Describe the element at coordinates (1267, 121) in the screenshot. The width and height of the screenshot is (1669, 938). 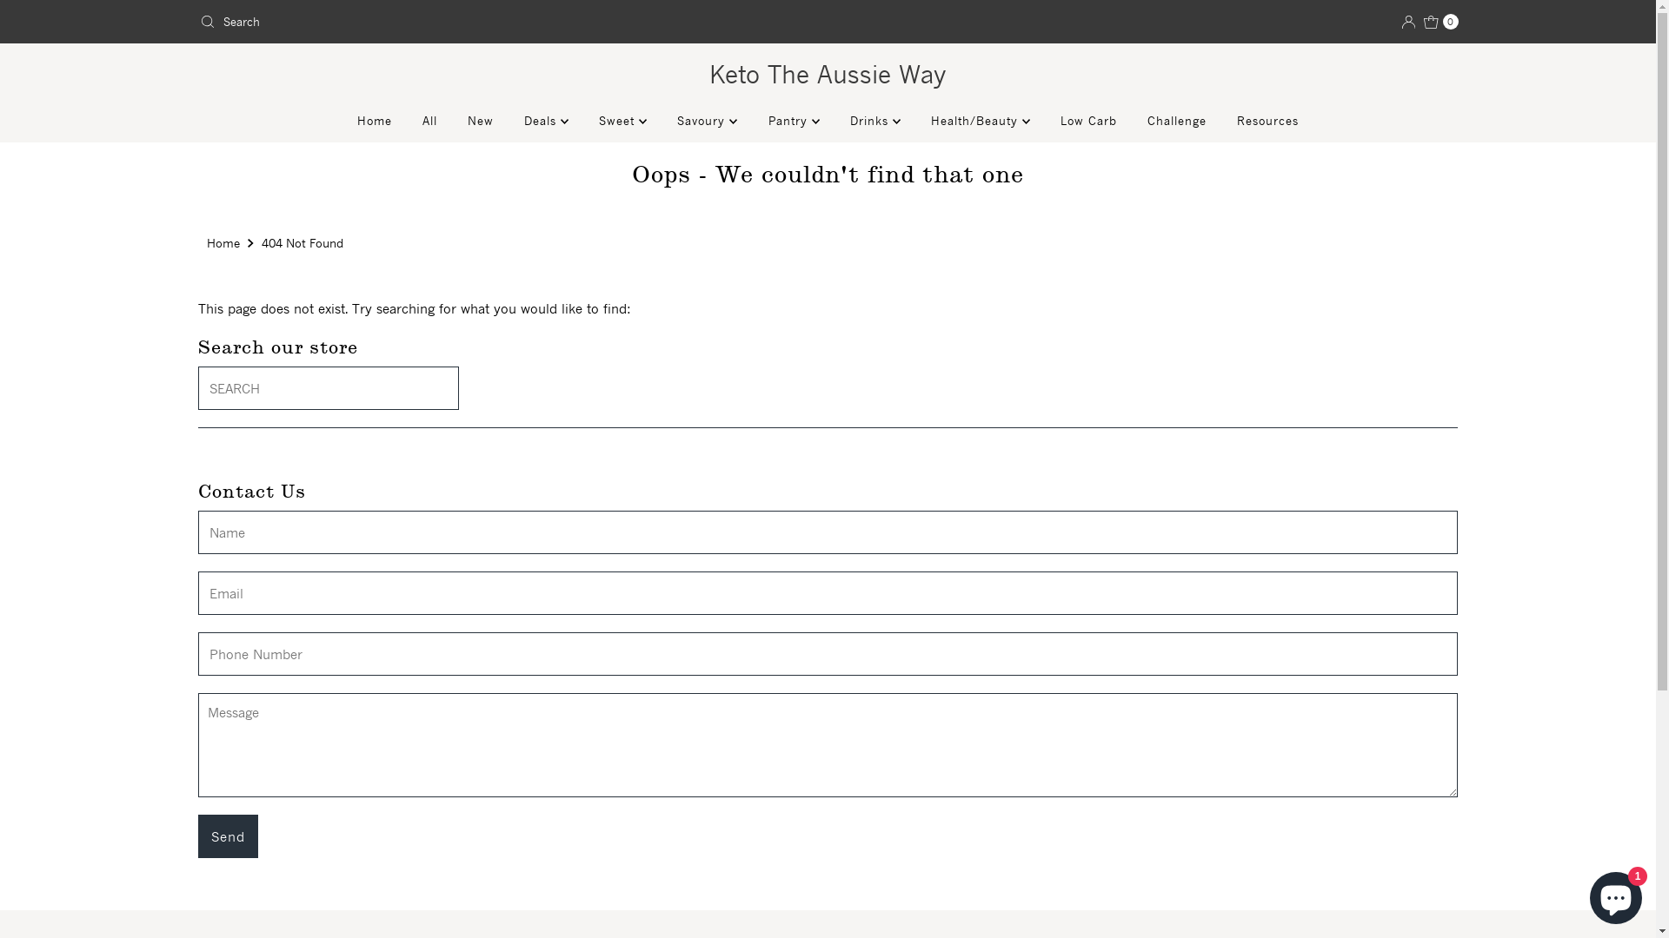
I see `Resources` at that location.